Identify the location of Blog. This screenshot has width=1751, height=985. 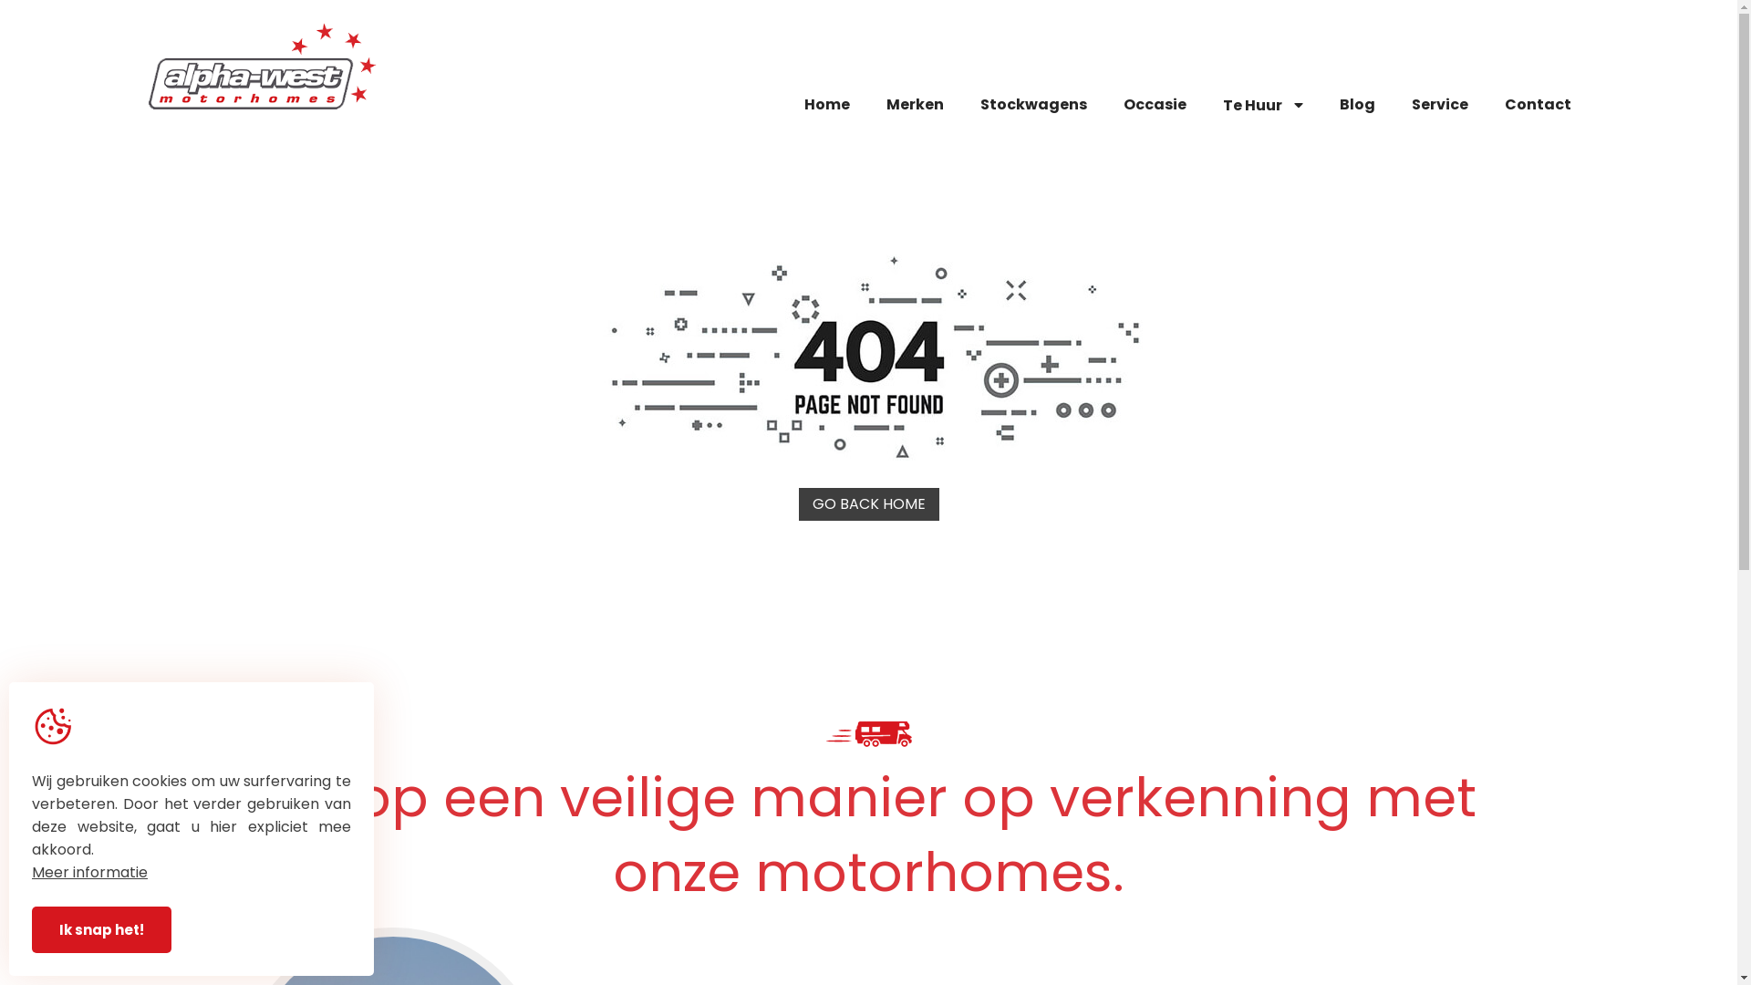
(1357, 106).